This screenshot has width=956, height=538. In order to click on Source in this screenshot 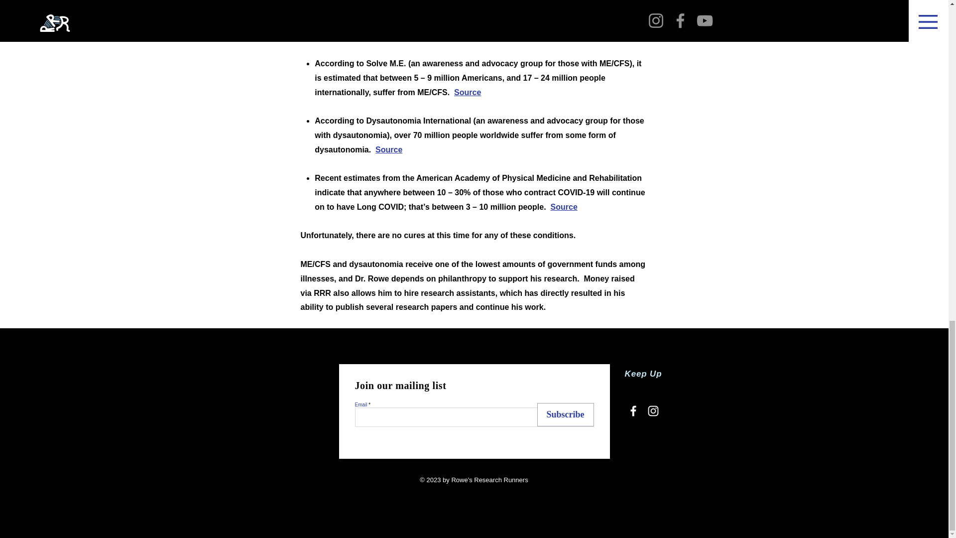, I will do `click(389, 149)`.